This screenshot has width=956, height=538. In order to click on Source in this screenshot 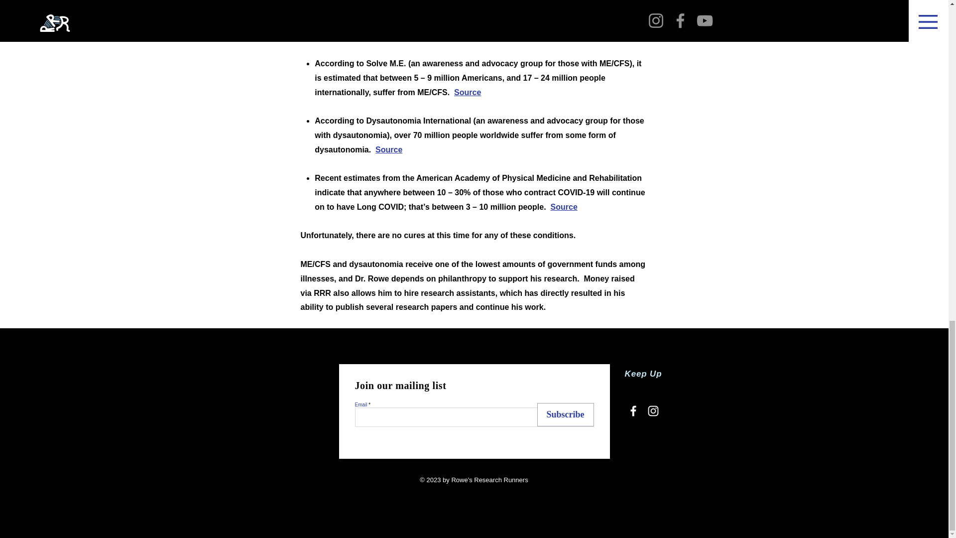, I will do `click(389, 149)`.